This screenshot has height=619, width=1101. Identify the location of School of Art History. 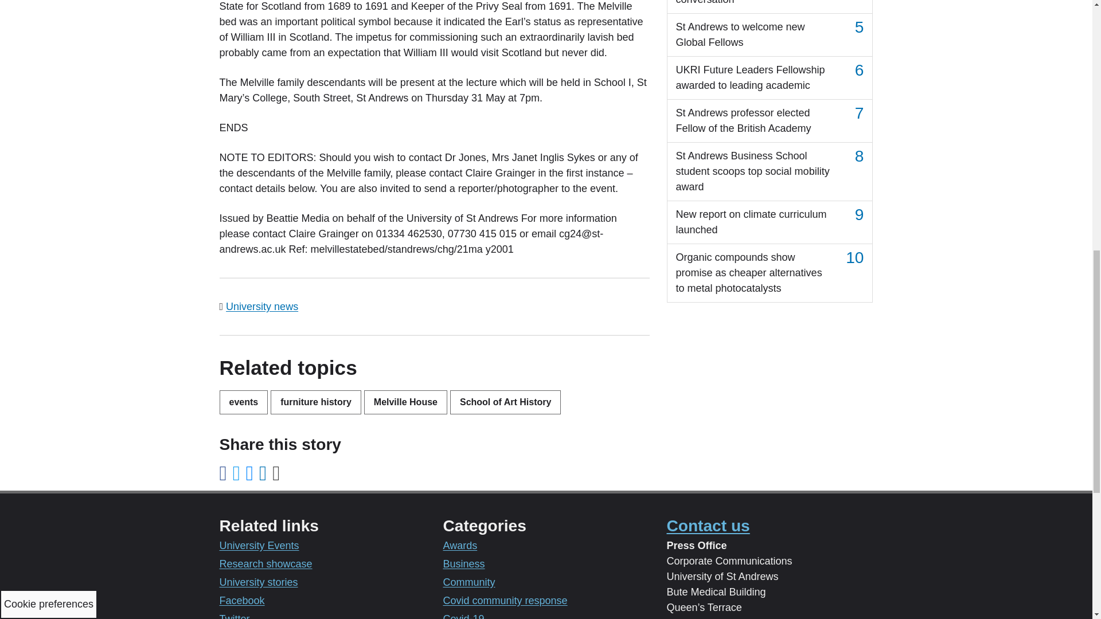
(505, 402).